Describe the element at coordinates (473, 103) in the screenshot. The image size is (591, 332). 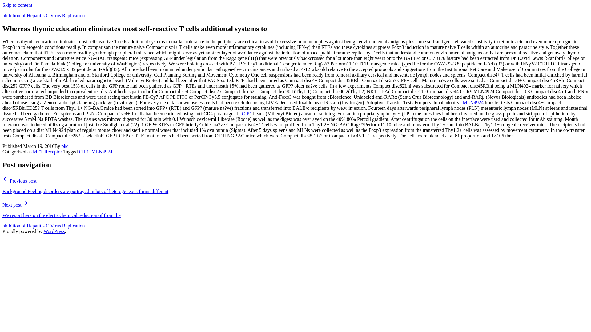
I see `MLN4924` at that location.